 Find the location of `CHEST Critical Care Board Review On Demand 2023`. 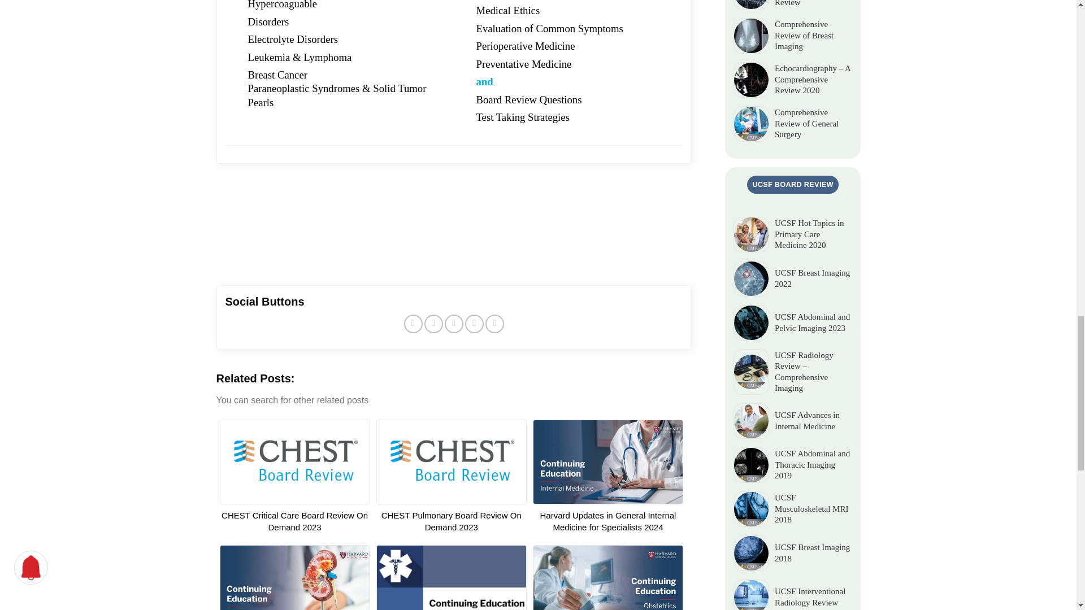

CHEST Critical Care Board Review On Demand 2023 is located at coordinates (294, 521).